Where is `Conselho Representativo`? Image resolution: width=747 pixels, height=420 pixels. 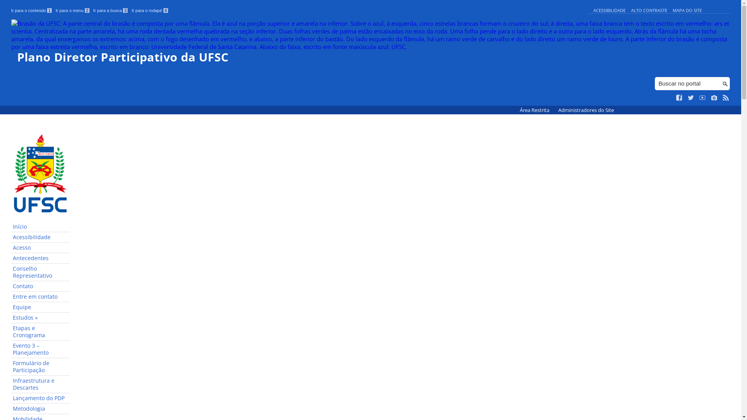
Conselho Representativo is located at coordinates (40, 272).